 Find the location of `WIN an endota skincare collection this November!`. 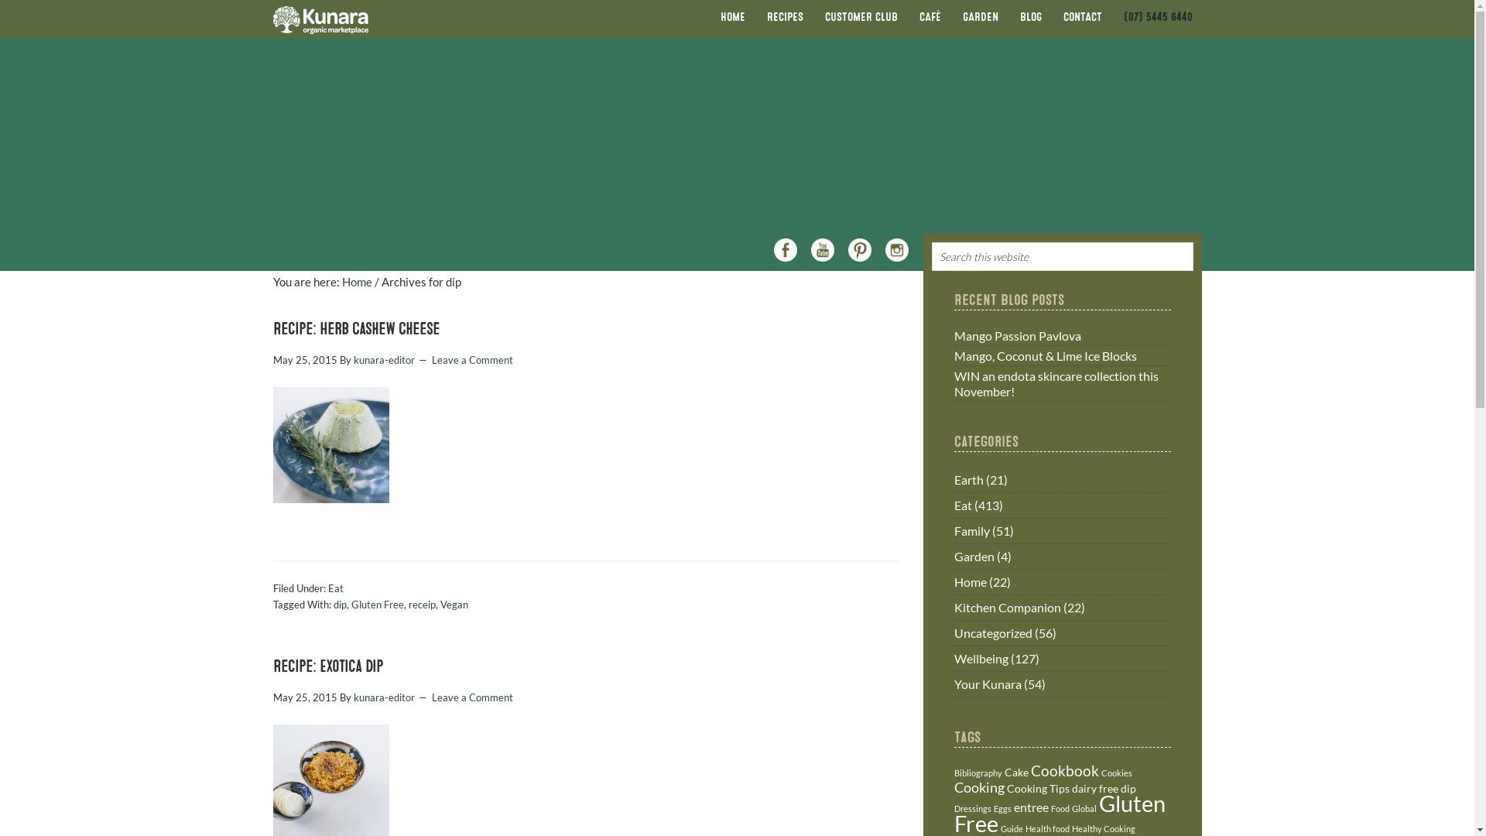

WIN an endota skincare collection this November! is located at coordinates (1056, 383).